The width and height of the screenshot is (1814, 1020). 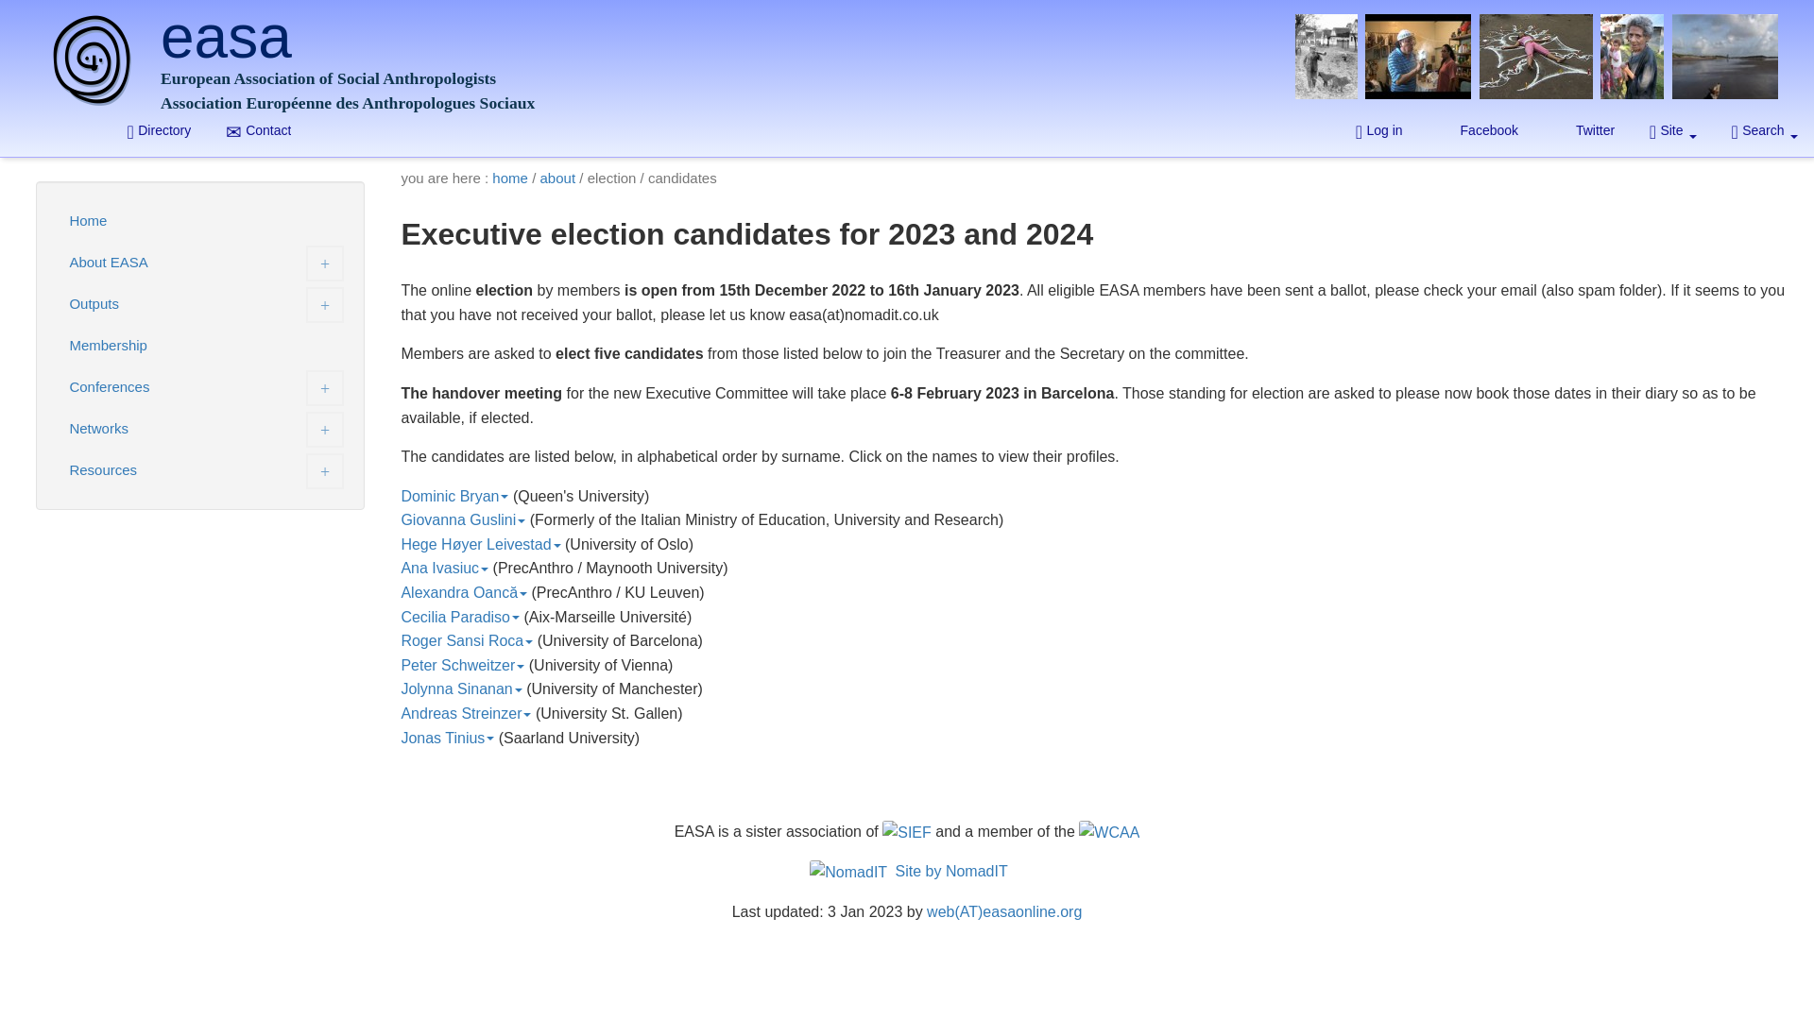 What do you see at coordinates (89, 60) in the screenshot?
I see `photo by Dr Roger Canals` at bounding box center [89, 60].